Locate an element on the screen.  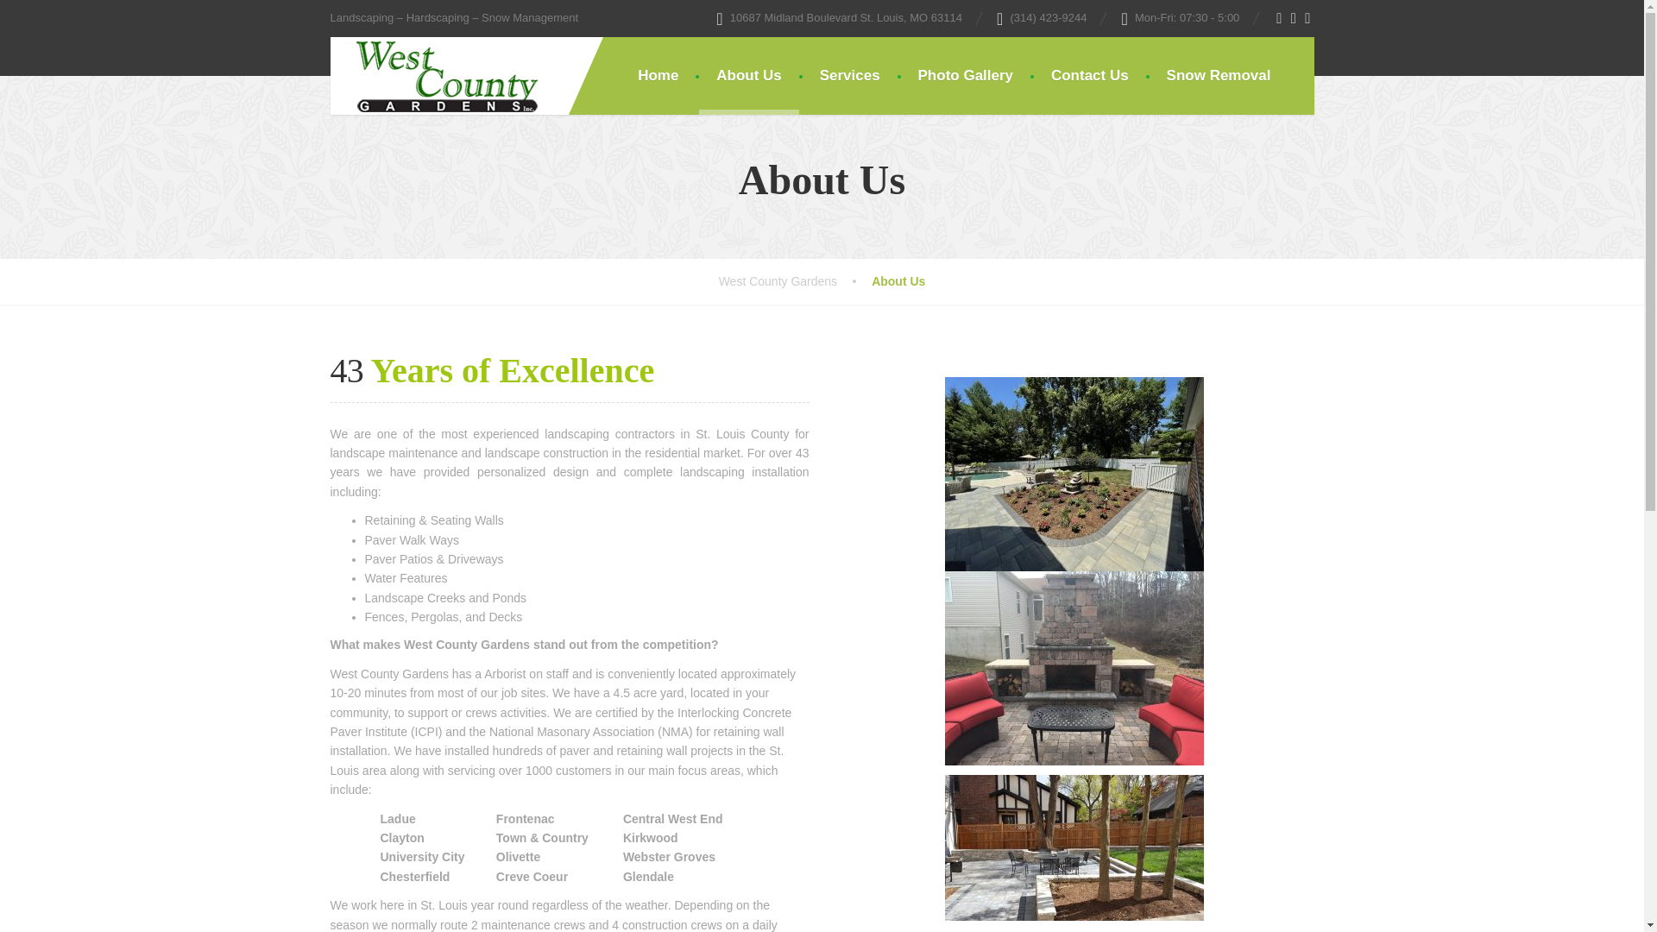
Photo Gallery is located at coordinates (966, 76).